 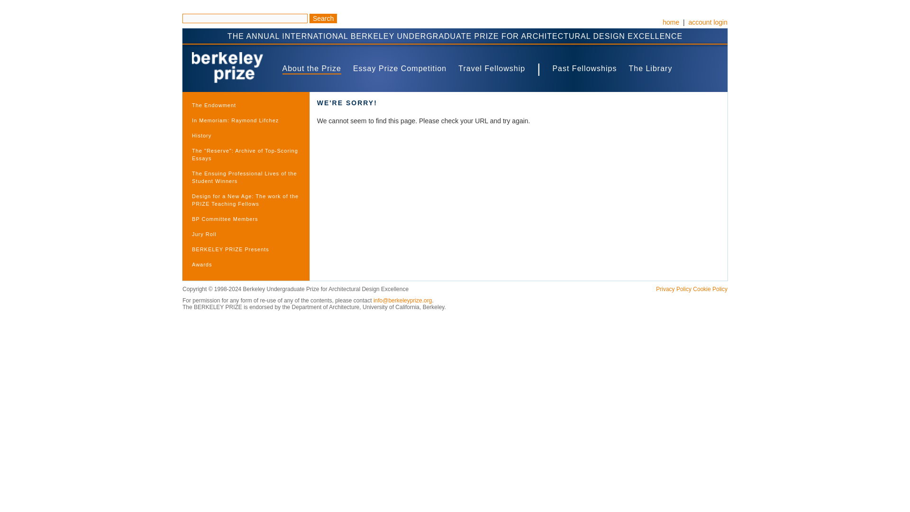 I want to click on The Endowment, so click(x=246, y=105).